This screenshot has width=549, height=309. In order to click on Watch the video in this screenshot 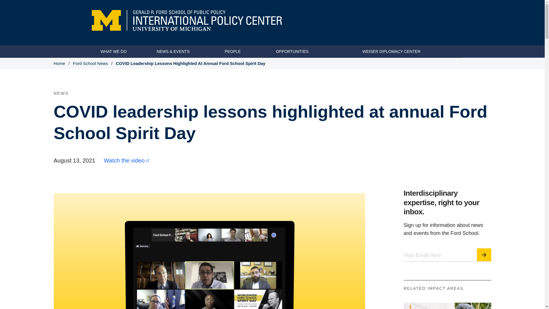, I will do `click(128, 172)`.